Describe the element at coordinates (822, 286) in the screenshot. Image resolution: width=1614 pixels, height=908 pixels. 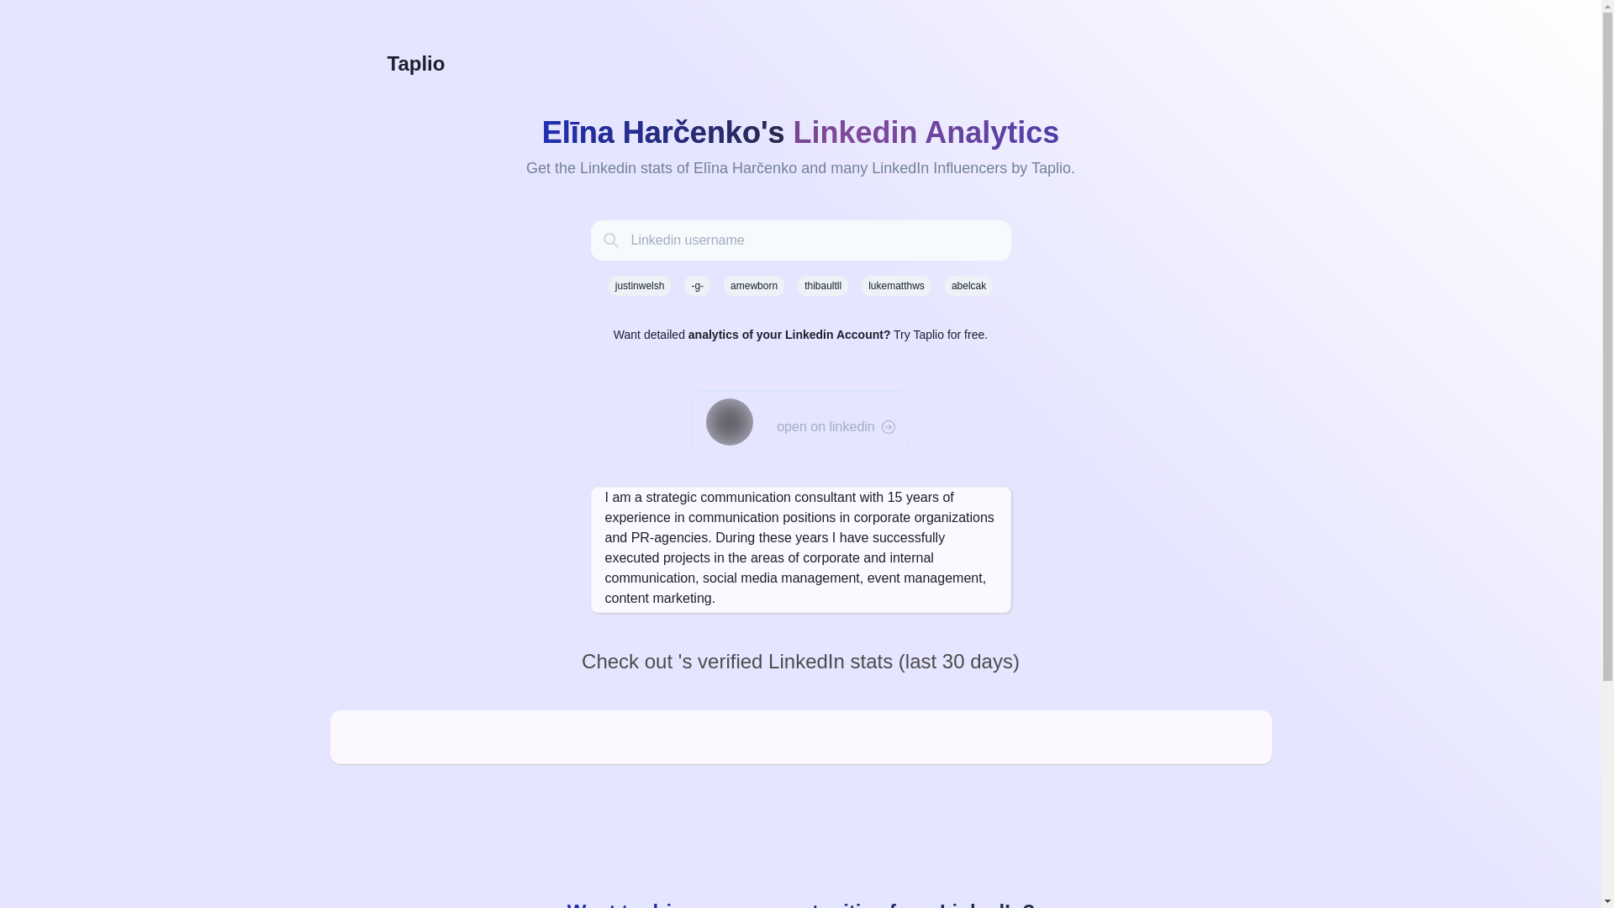
I see `thibaultll` at that location.